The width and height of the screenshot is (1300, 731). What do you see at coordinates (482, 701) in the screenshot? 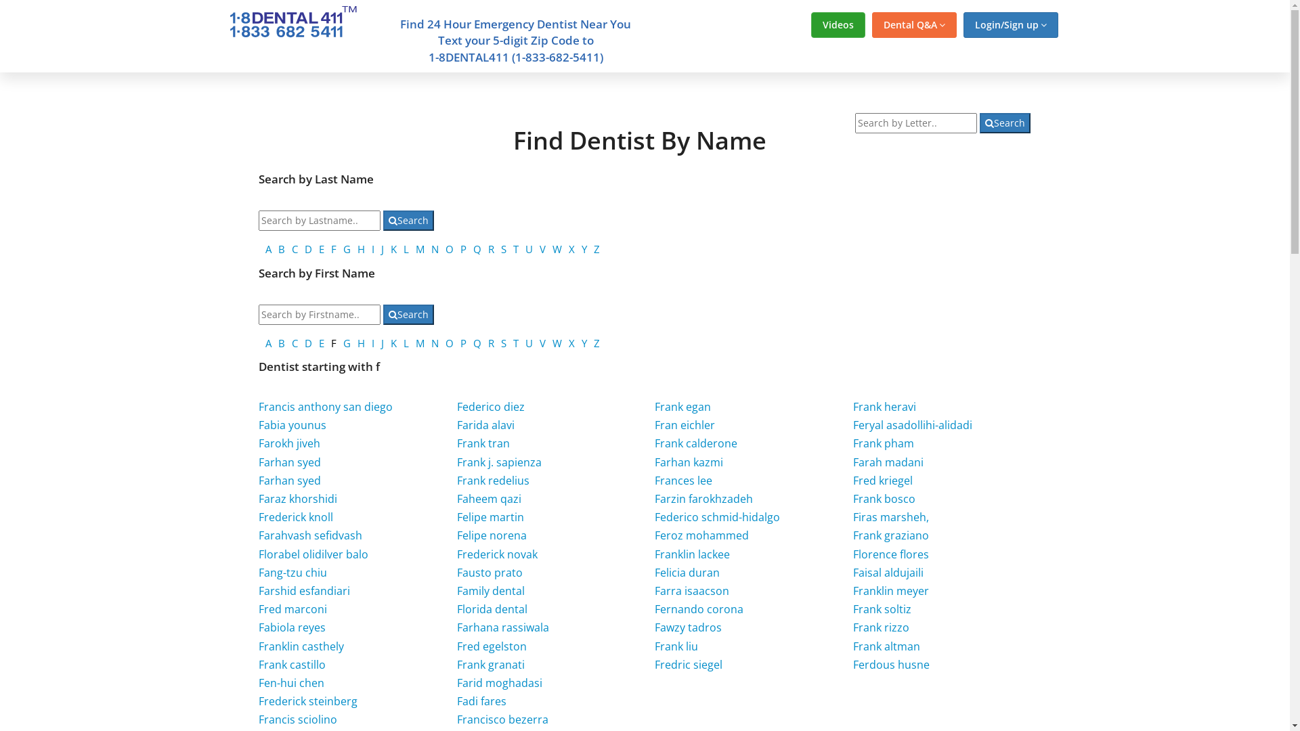
I see `Fadi fares` at bounding box center [482, 701].